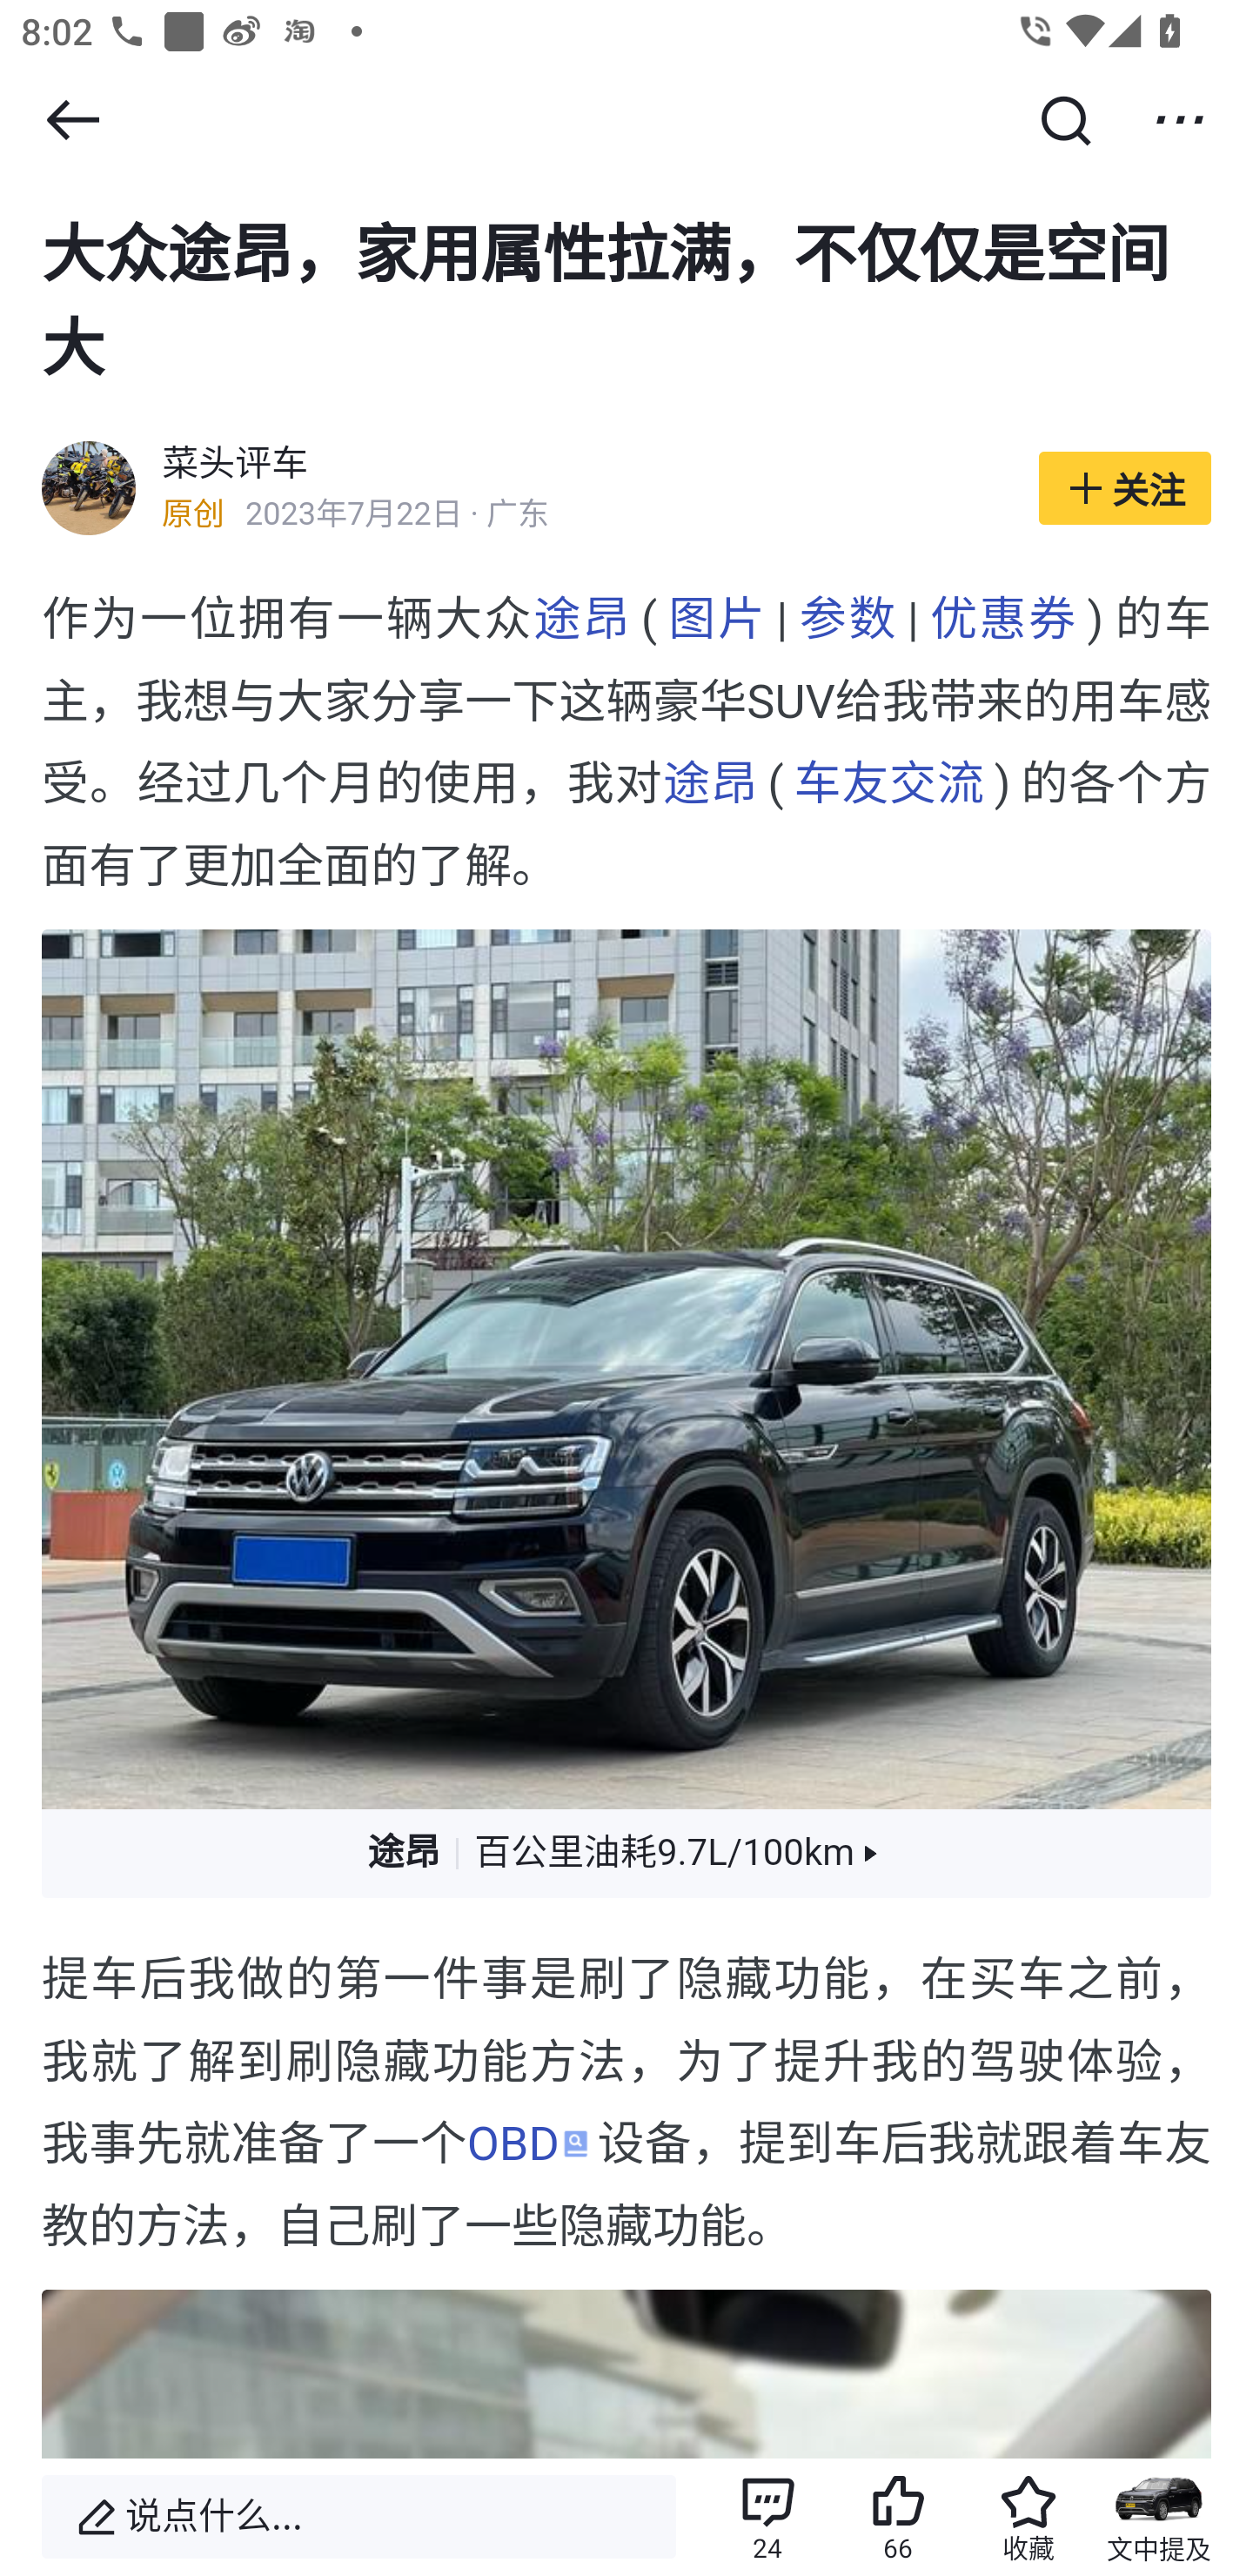  Describe the element at coordinates (626, 1854) in the screenshot. I see `途昂 百公里油耗9.7L/100km 途昂 百公里油耗9.7L/100km` at that location.